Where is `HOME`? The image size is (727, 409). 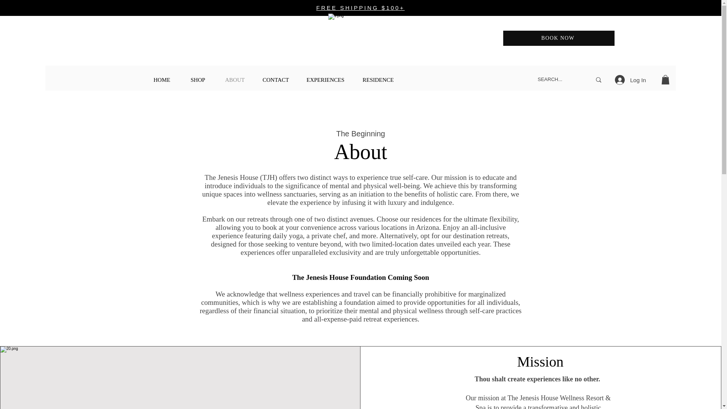 HOME is located at coordinates (166, 80).